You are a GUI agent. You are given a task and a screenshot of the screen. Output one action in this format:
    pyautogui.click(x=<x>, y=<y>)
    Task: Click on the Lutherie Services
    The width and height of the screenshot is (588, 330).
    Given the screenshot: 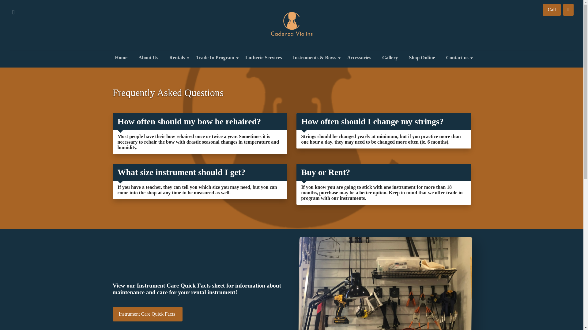 What is the action you would take?
    pyautogui.click(x=263, y=57)
    